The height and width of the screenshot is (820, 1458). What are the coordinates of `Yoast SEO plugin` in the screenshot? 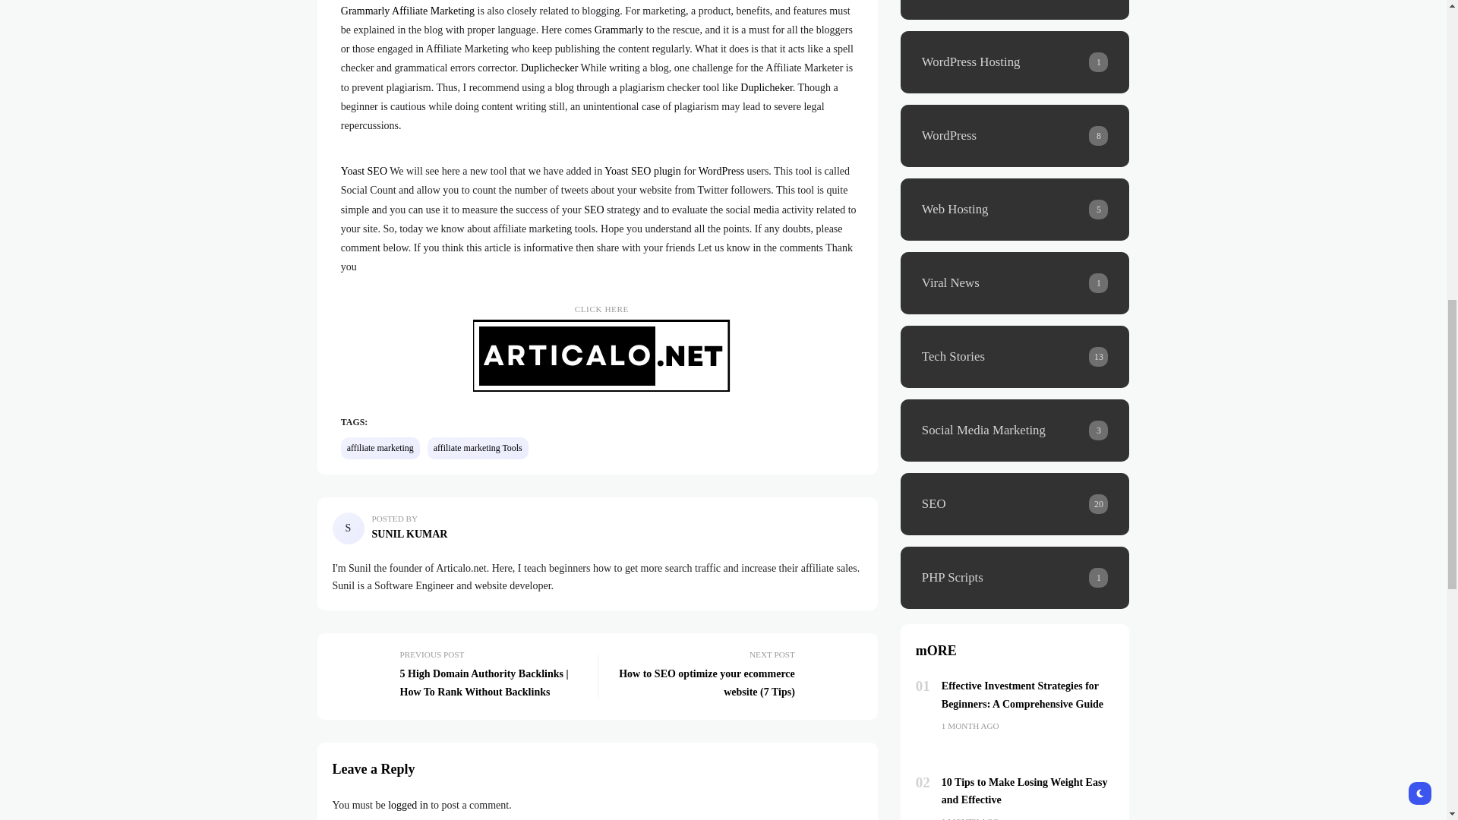 It's located at (642, 172).